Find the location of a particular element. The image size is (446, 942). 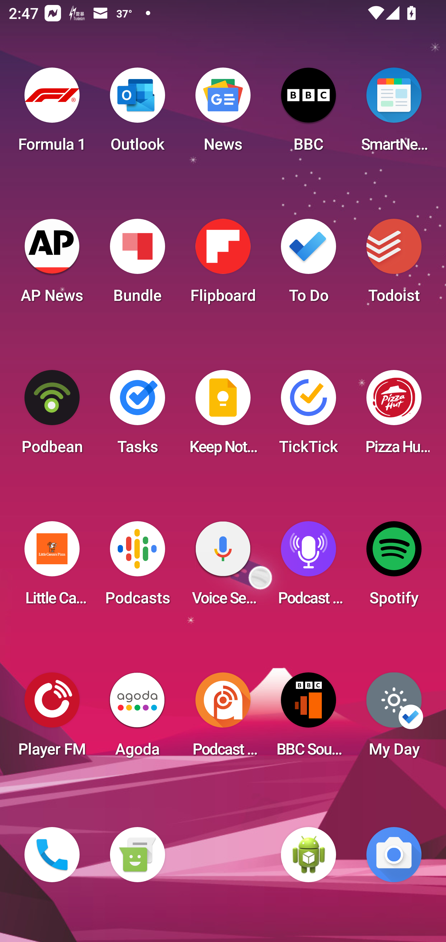

Pizza Hut HK & Macau is located at coordinates (394, 416).